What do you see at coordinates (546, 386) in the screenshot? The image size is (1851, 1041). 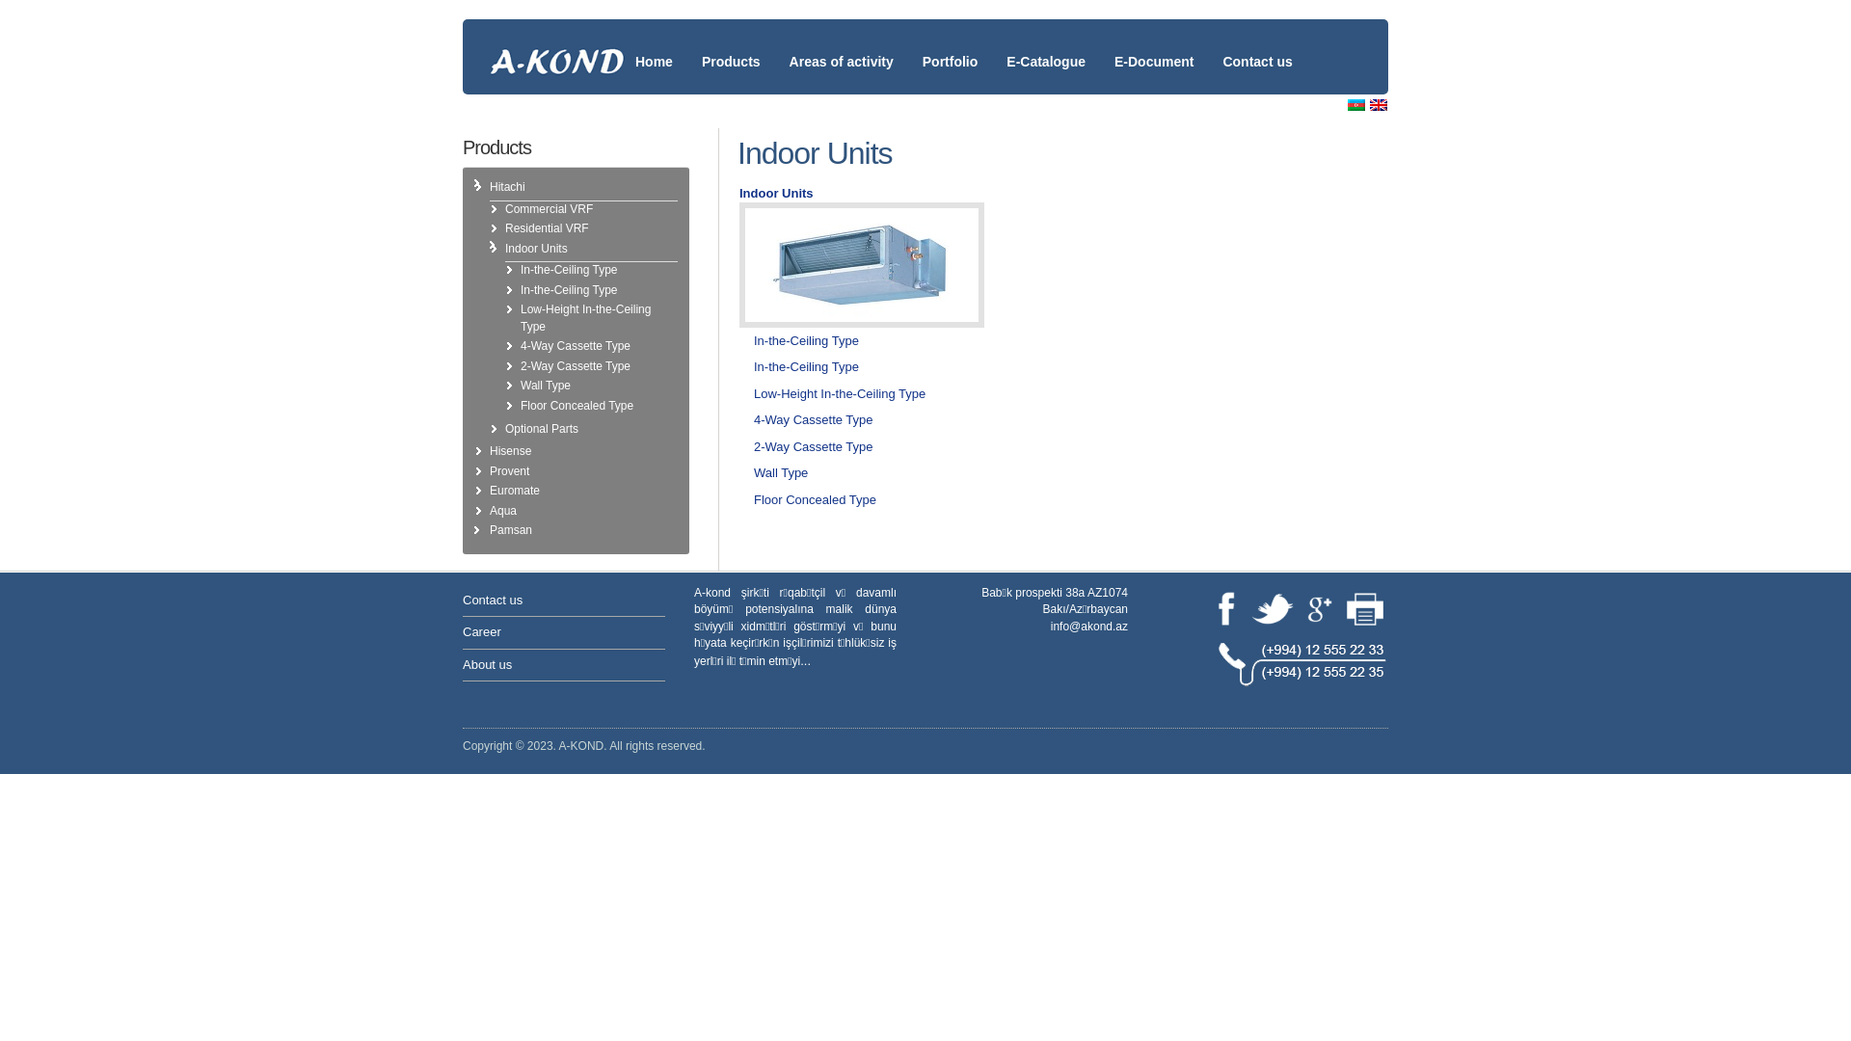 I see `Wall Type` at bounding box center [546, 386].